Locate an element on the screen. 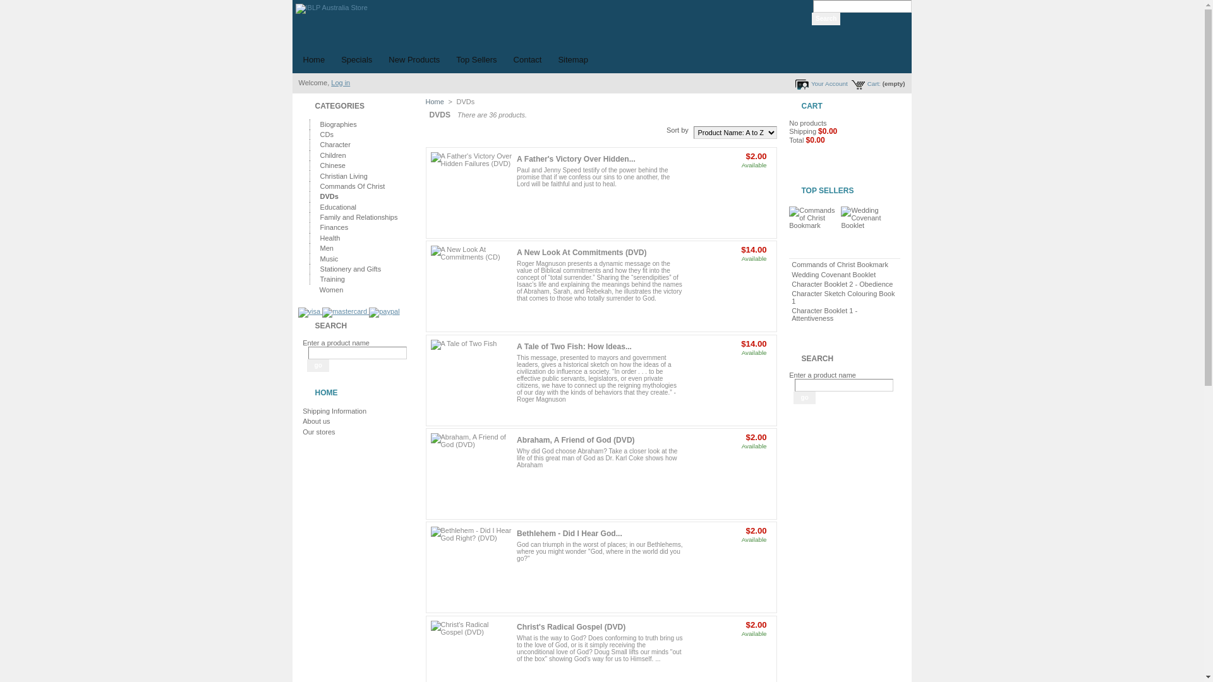  New Products is located at coordinates (414, 60).